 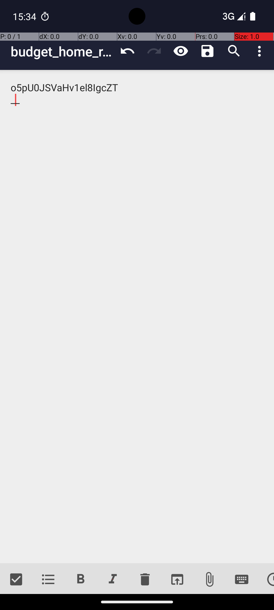 I want to click on o5pU0JSVaHv1el8IgcZT
__, so click(x=137, y=317).